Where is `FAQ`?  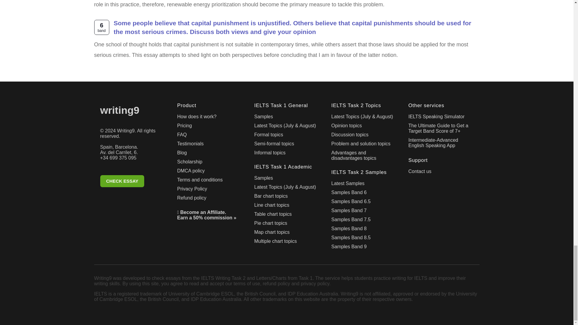 FAQ is located at coordinates (210, 136).